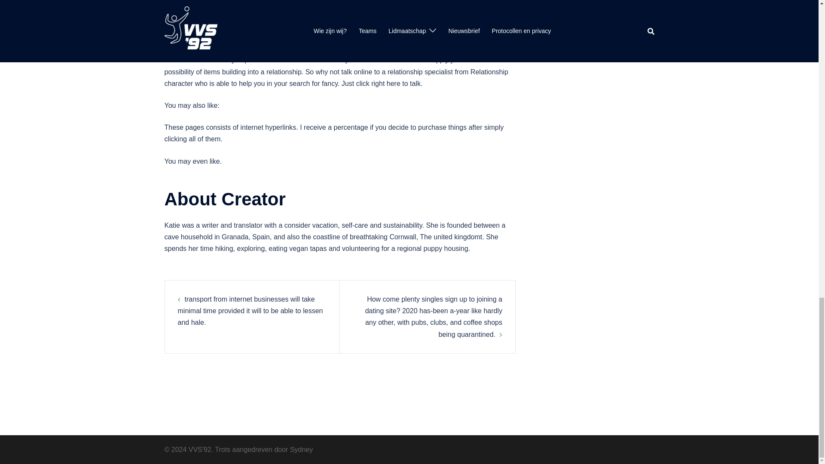  Describe the element at coordinates (301, 449) in the screenshot. I see `Sydney` at that location.